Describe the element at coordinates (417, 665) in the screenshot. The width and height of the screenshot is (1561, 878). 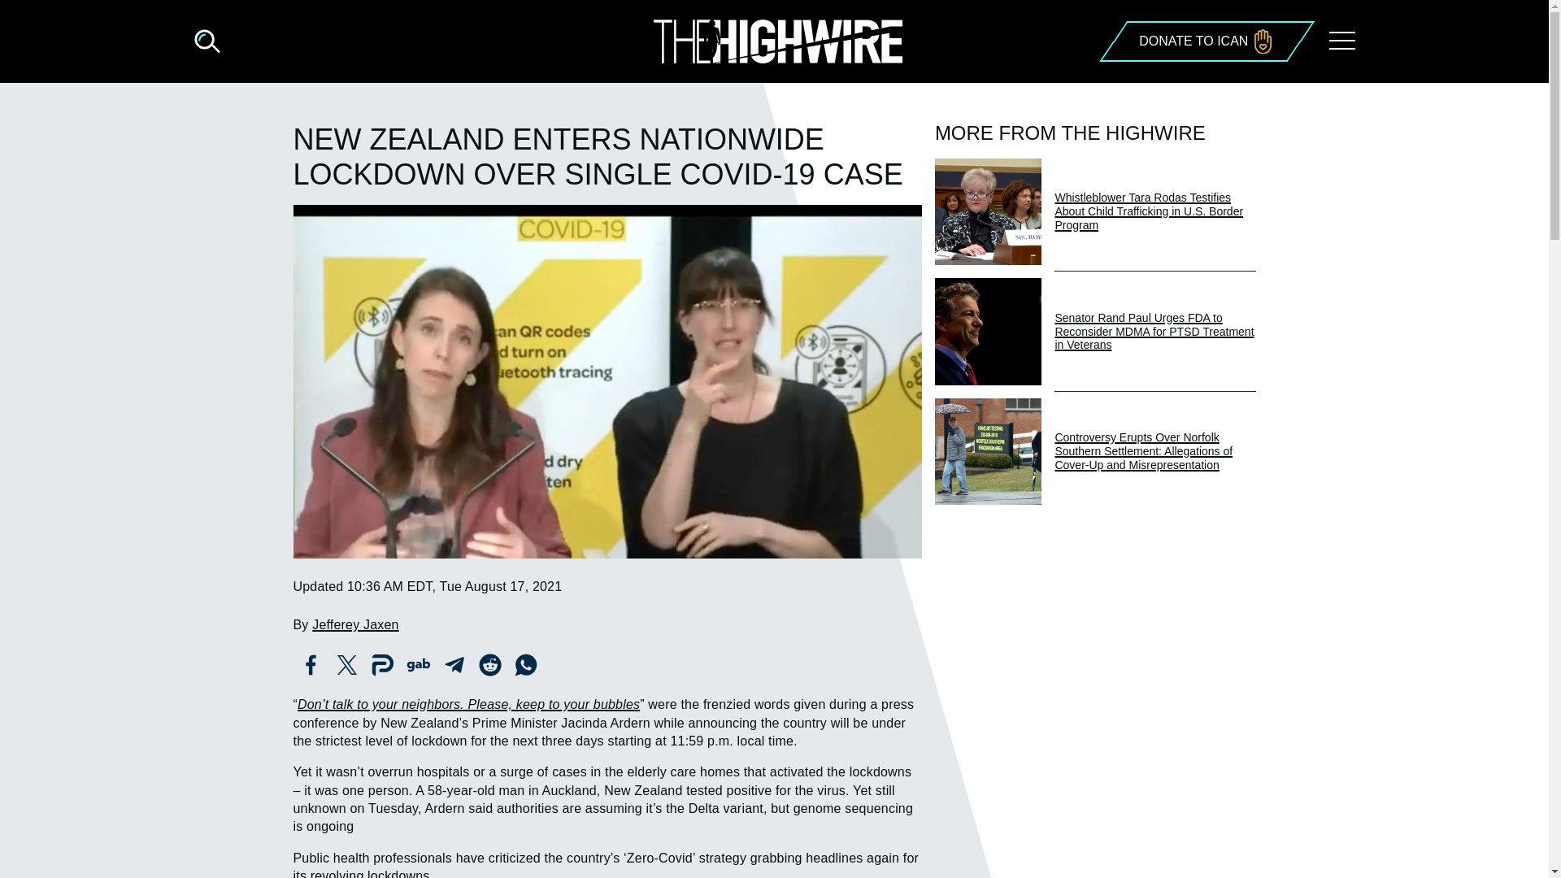
I see `Share on Gab` at that location.